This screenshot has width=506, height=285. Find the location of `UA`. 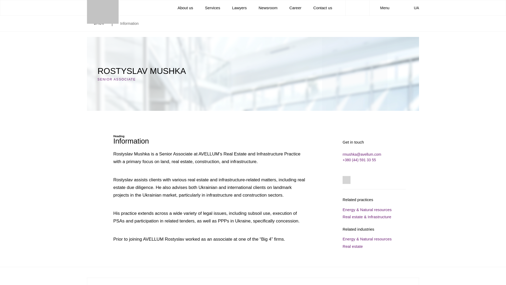

UA is located at coordinates (414, 8).